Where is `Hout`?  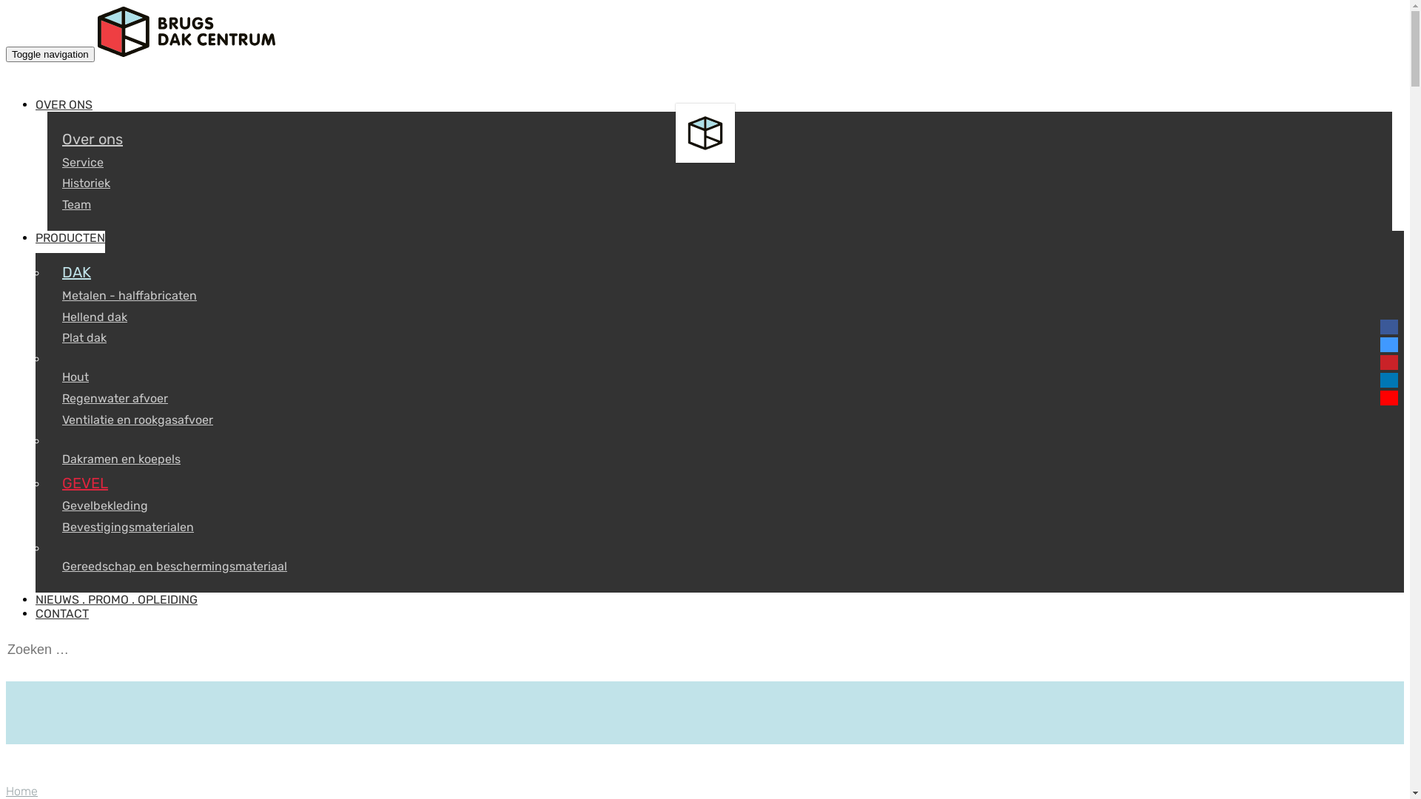 Hout is located at coordinates (719, 377).